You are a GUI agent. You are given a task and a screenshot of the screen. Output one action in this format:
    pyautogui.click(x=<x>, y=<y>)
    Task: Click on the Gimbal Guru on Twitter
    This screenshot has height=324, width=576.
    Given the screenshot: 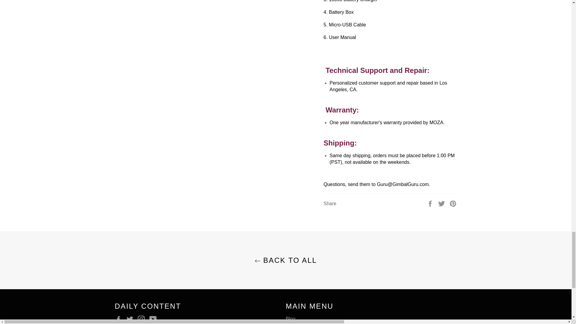 What is the action you would take?
    pyautogui.click(x=131, y=319)
    